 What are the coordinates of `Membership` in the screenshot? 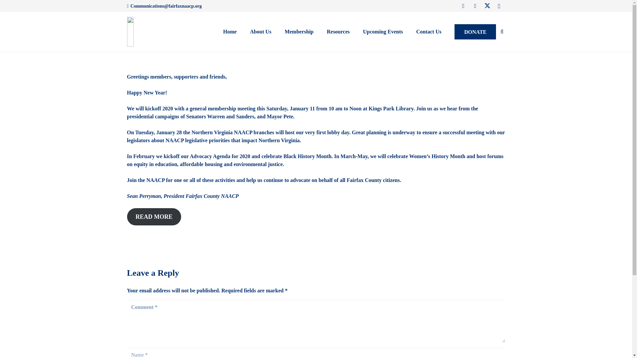 It's located at (299, 31).